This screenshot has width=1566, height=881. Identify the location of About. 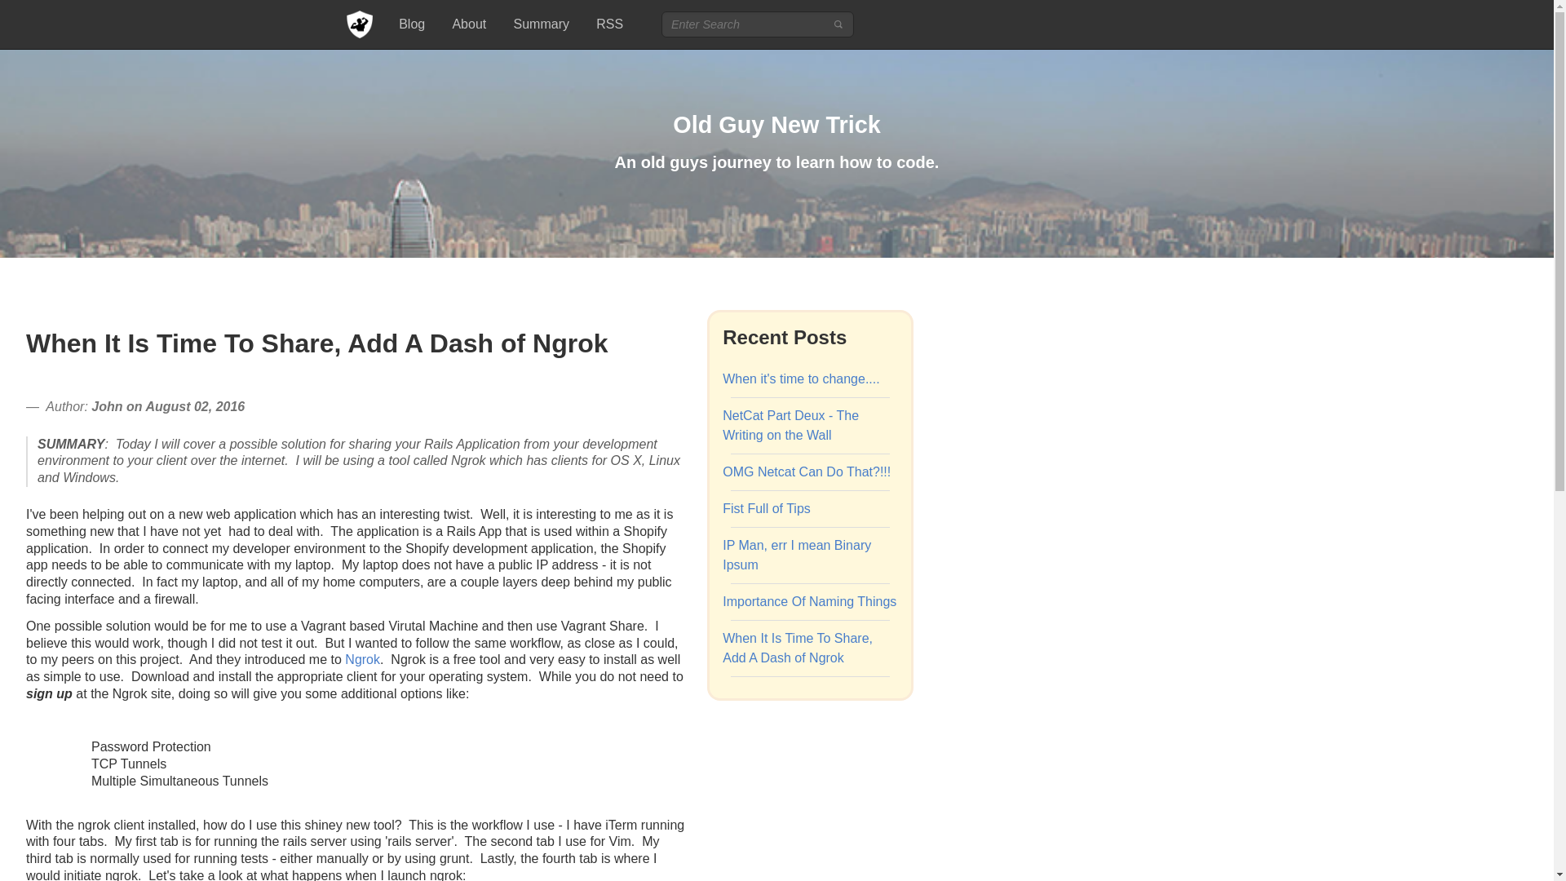
(476, 24).